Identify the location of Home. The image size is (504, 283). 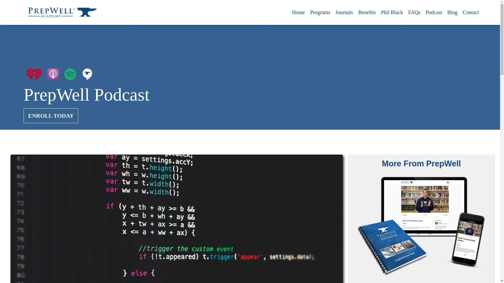
(298, 12).